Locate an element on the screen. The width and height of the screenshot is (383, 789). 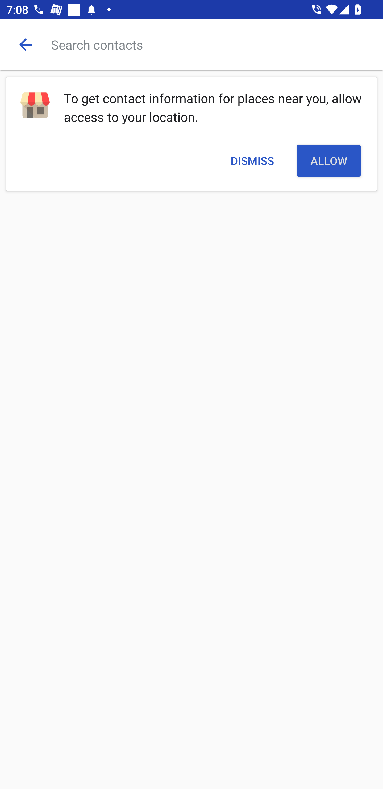
DISMISS is located at coordinates (252, 160).